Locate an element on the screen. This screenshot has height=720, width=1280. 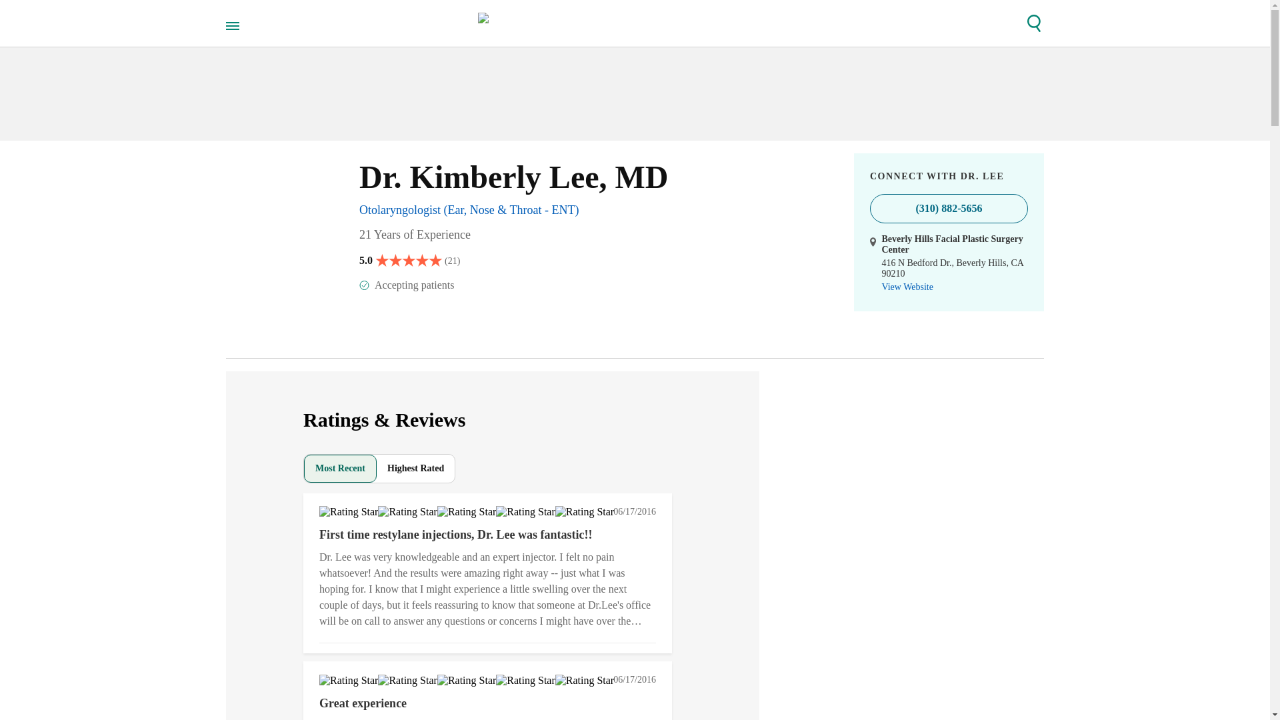
Most Recent is located at coordinates (340, 468).